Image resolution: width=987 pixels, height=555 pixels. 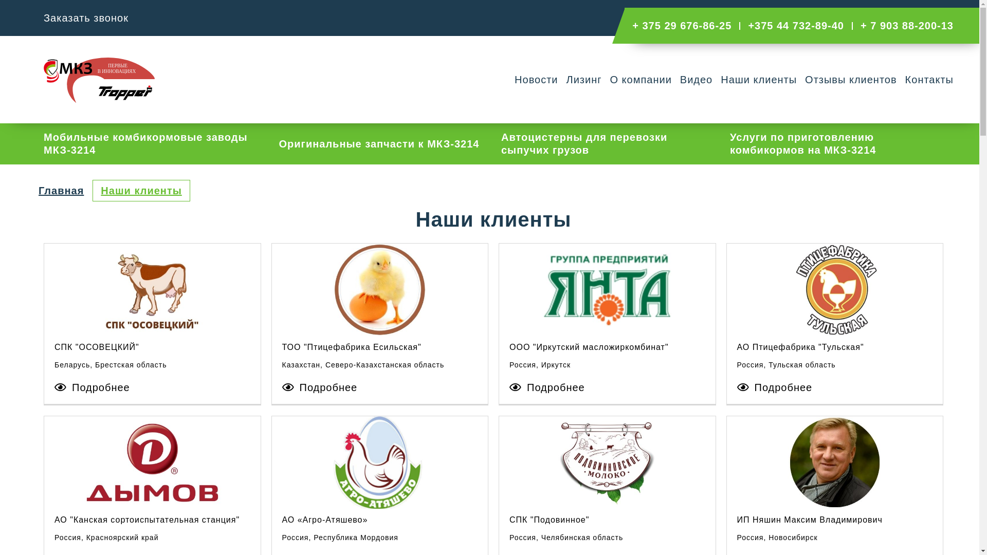 I want to click on +375 44 732-89-40, so click(x=800, y=26).